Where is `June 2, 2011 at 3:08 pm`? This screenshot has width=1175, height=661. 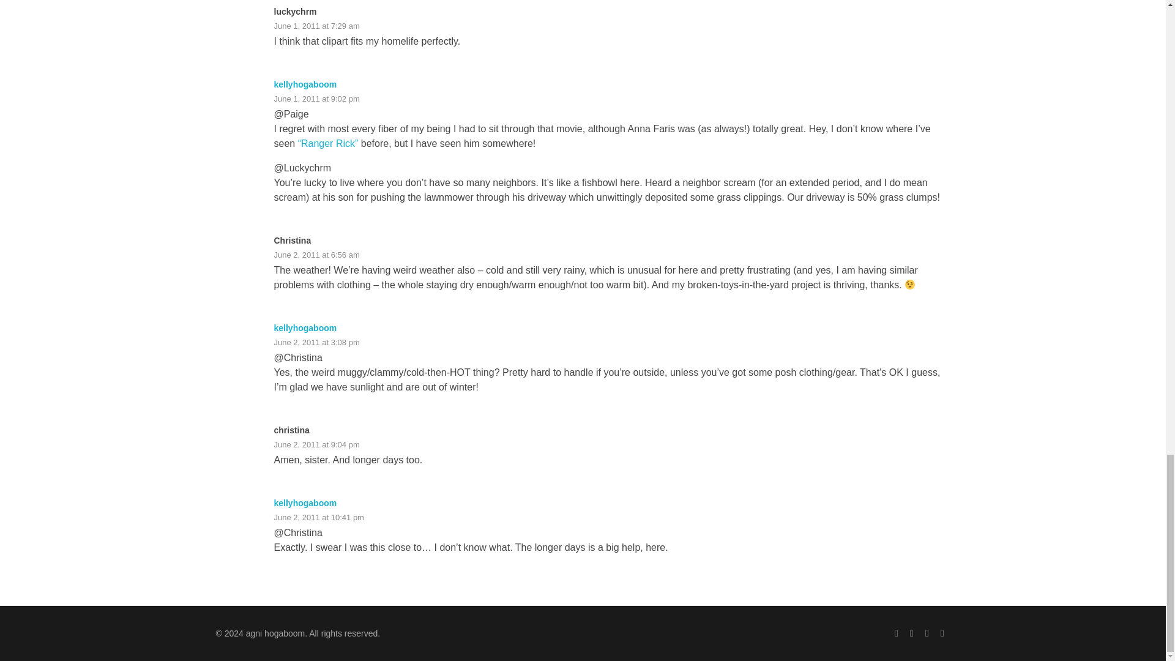
June 2, 2011 at 3:08 pm is located at coordinates (316, 342).